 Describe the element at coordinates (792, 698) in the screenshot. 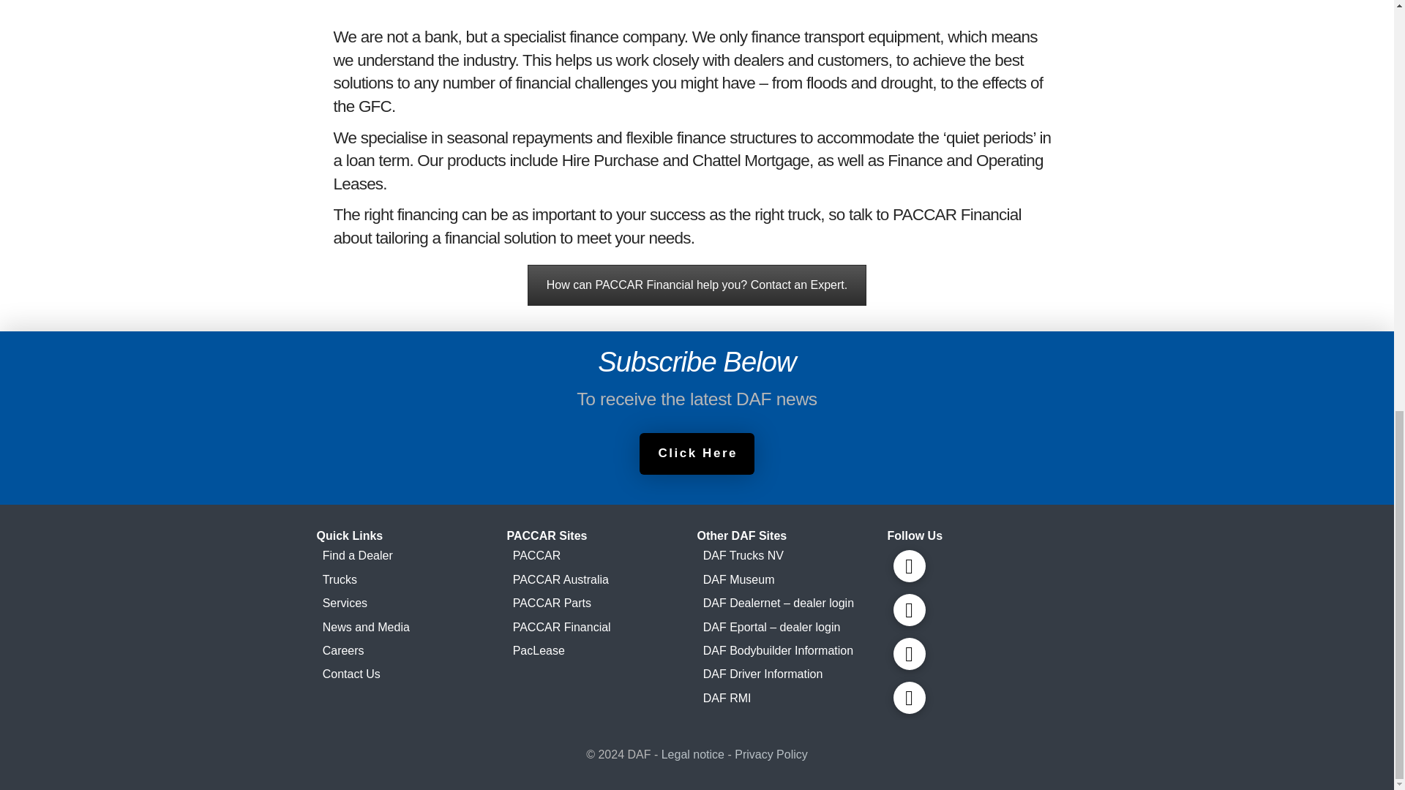

I see `DAF RMI` at that location.